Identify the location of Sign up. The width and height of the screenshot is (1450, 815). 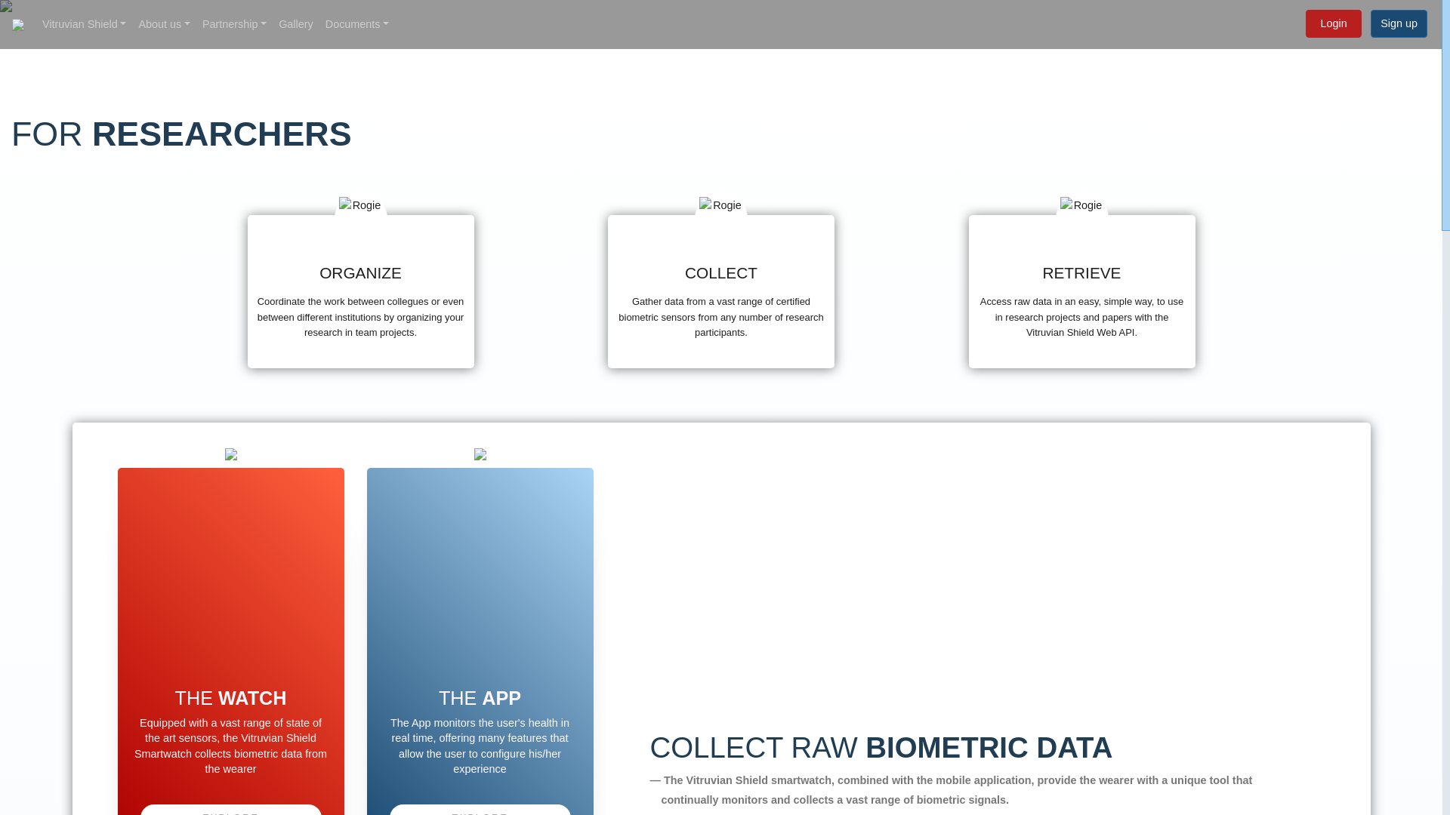
(1399, 23).